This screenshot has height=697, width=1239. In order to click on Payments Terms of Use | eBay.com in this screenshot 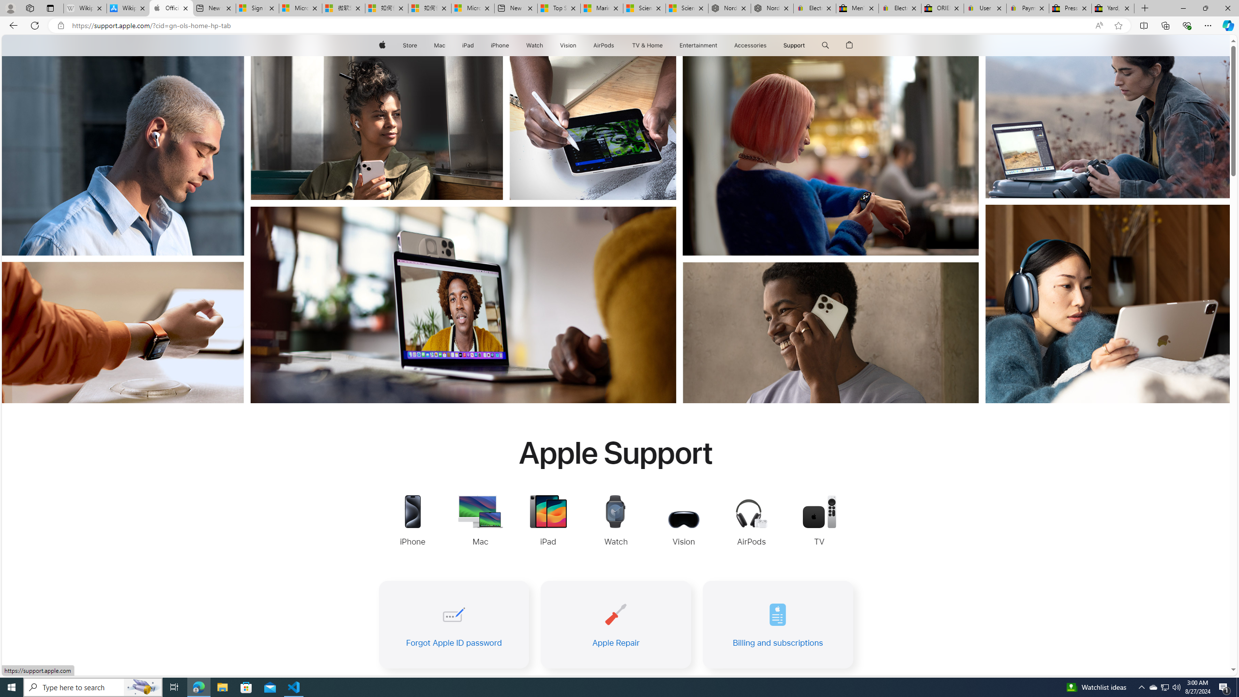, I will do `click(1028, 8)`.